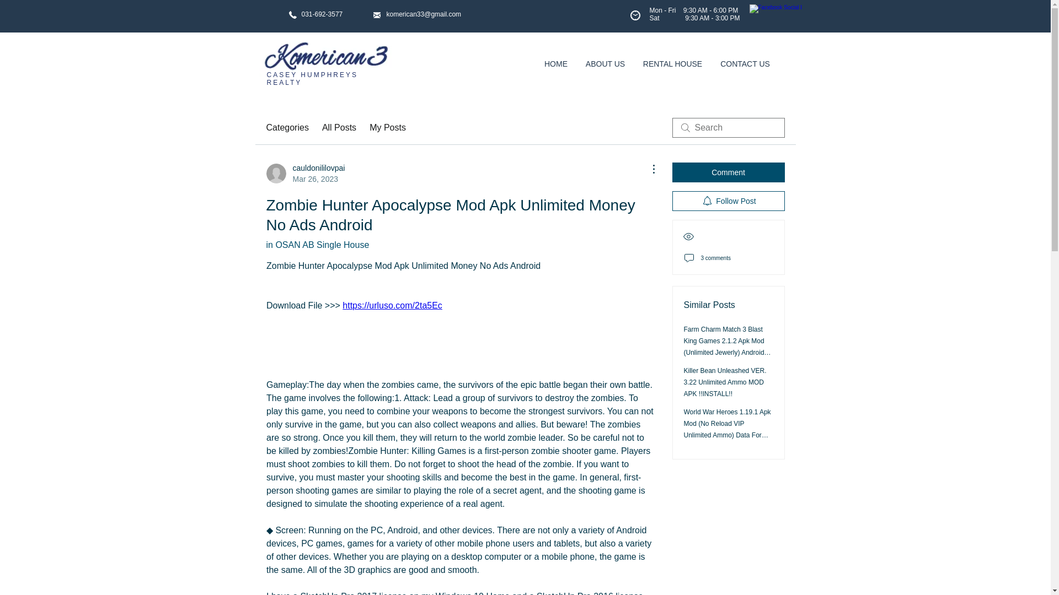 This screenshot has width=1059, height=595. I want to click on All Posts, so click(287, 128).